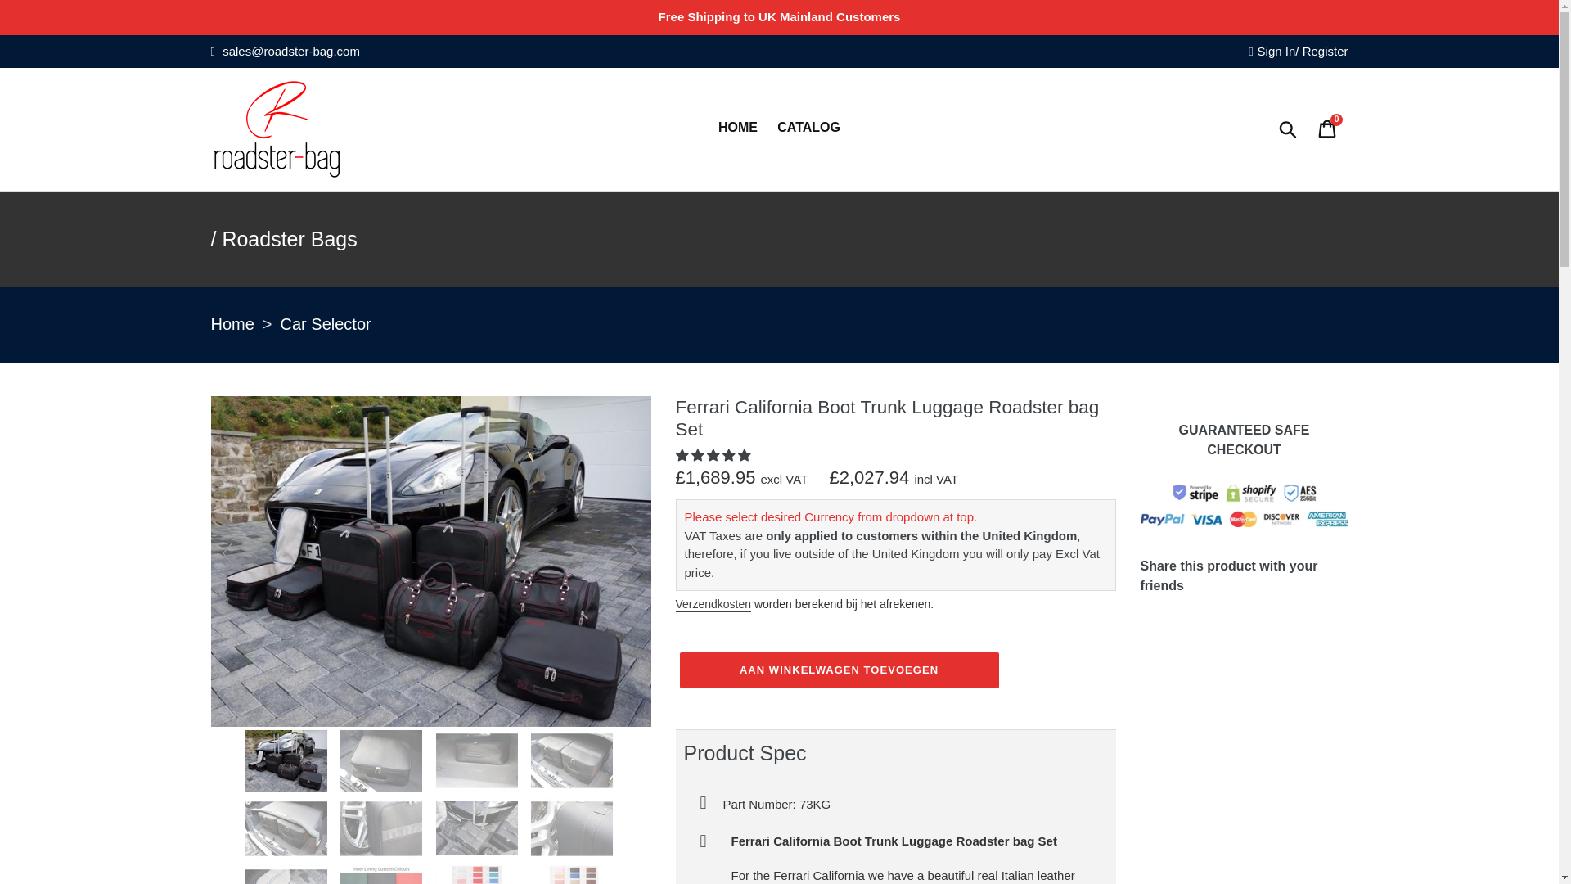 Image resolution: width=1571 pixels, height=884 pixels. I want to click on Ferrari California Boot Trunk Luggage Roadster bag Set, so click(383, 875).